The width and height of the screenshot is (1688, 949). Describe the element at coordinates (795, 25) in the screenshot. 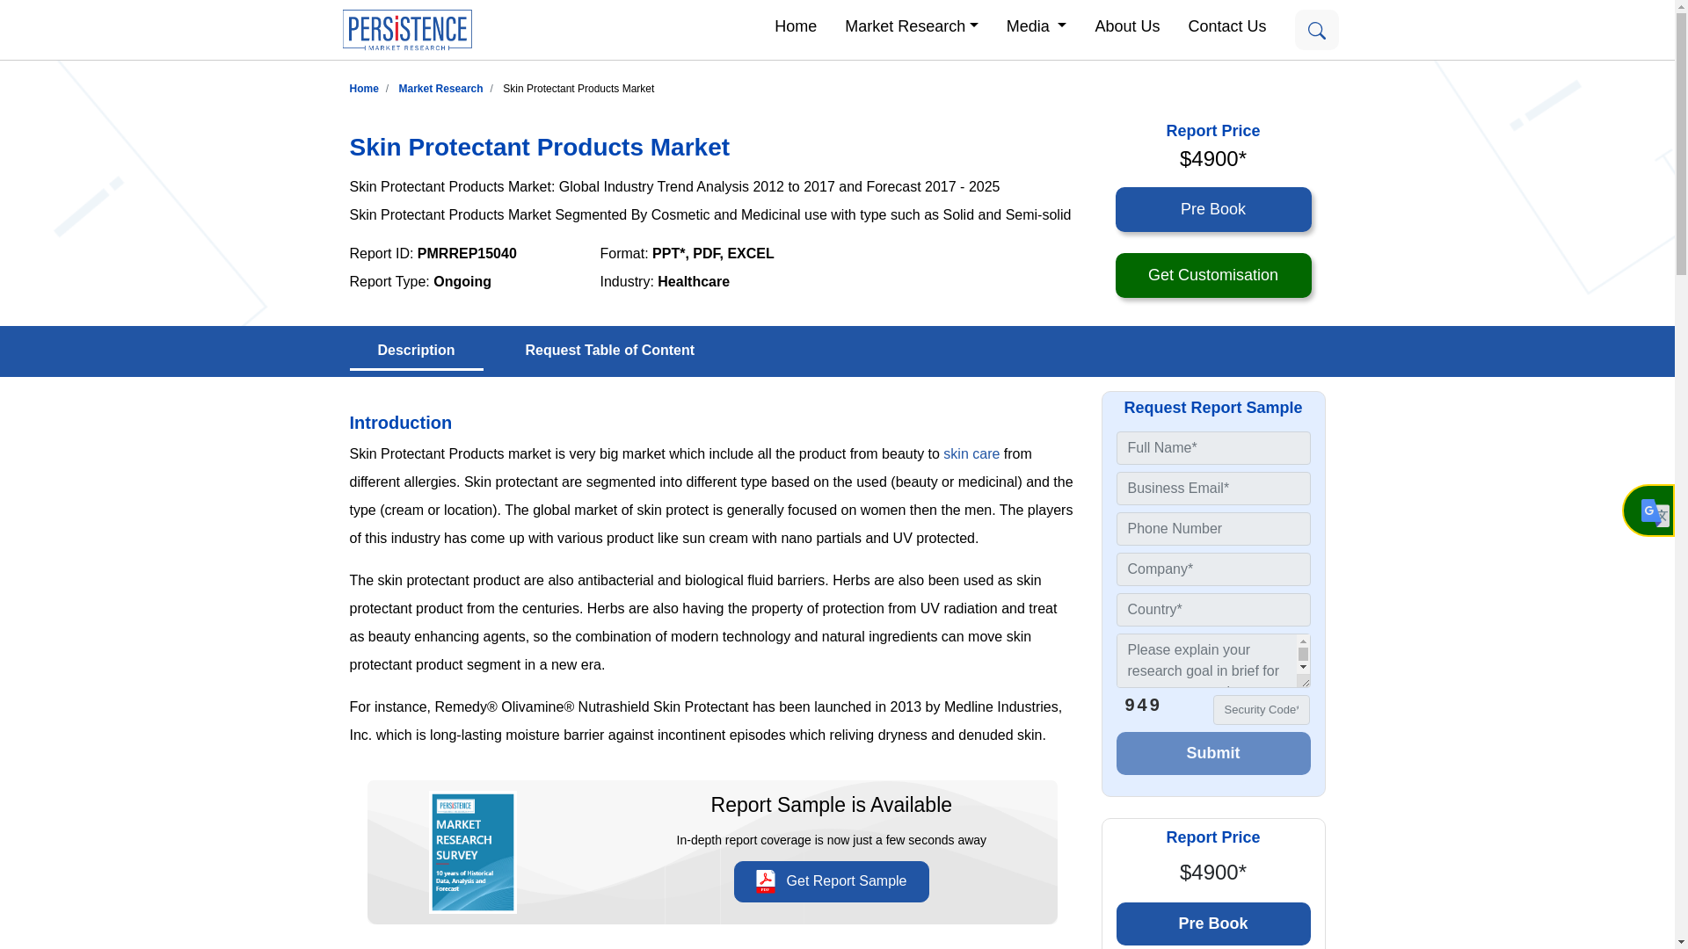

I see `Home` at that location.